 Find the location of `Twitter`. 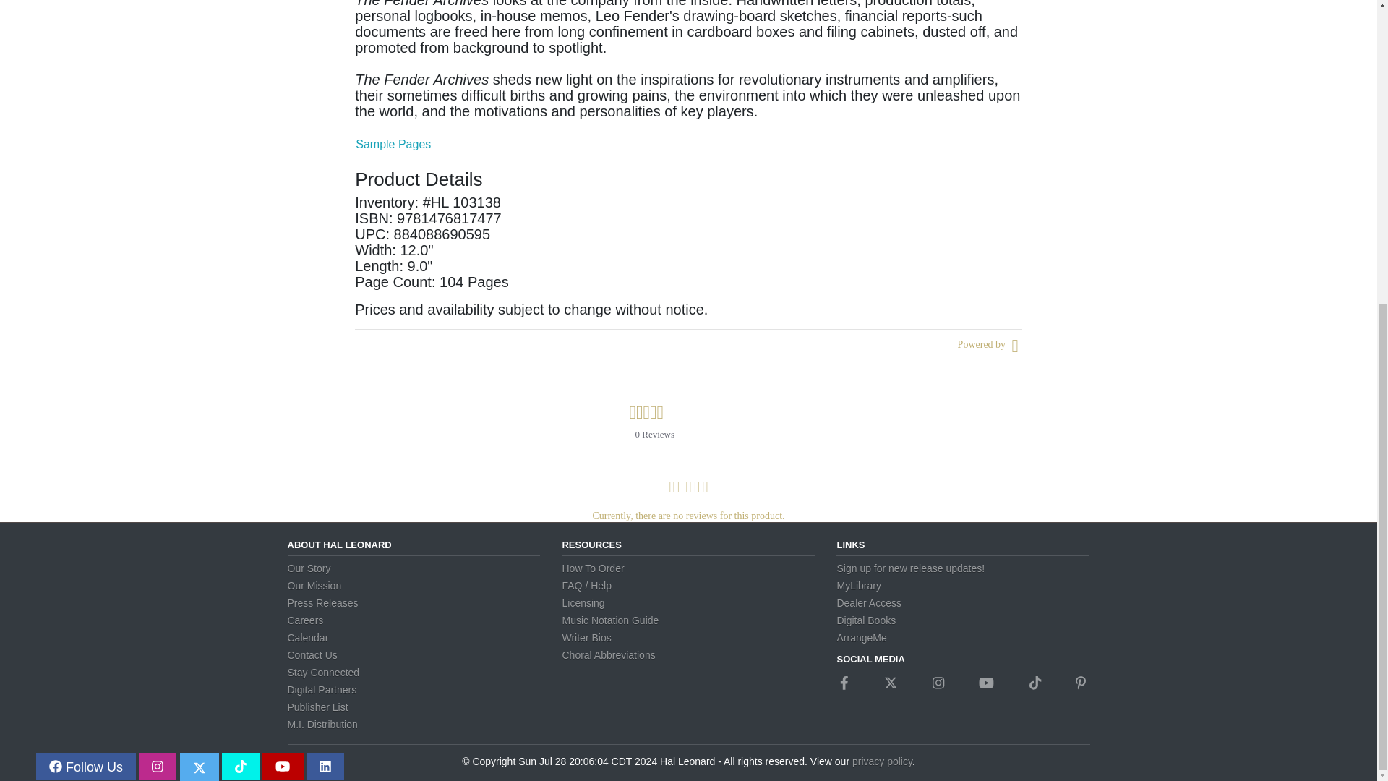

Twitter is located at coordinates (891, 683).